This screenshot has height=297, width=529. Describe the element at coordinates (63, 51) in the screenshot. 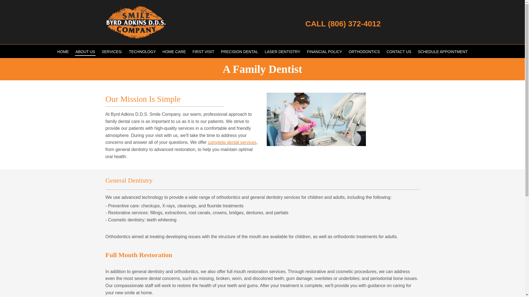

I see `HOME` at that location.